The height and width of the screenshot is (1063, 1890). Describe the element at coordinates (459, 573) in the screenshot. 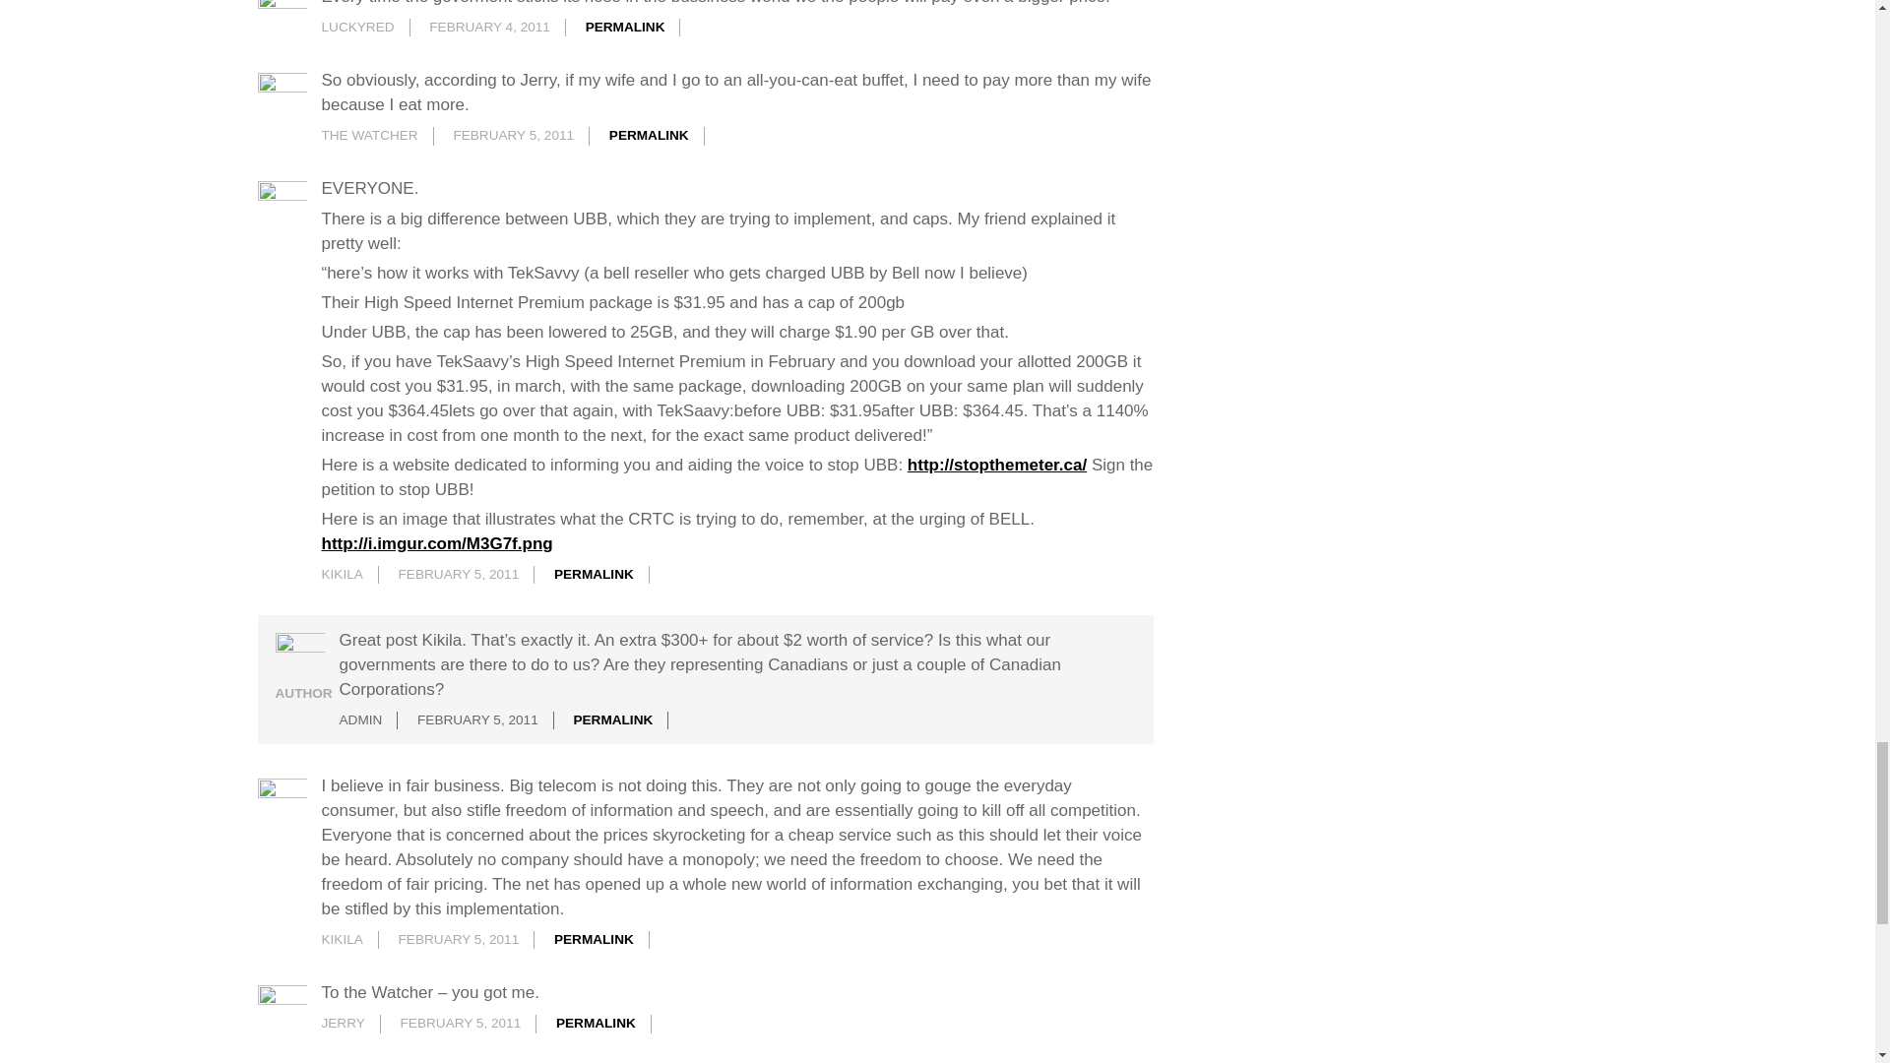

I see `Saturday, February 5, 2011, 10:54 am` at that location.